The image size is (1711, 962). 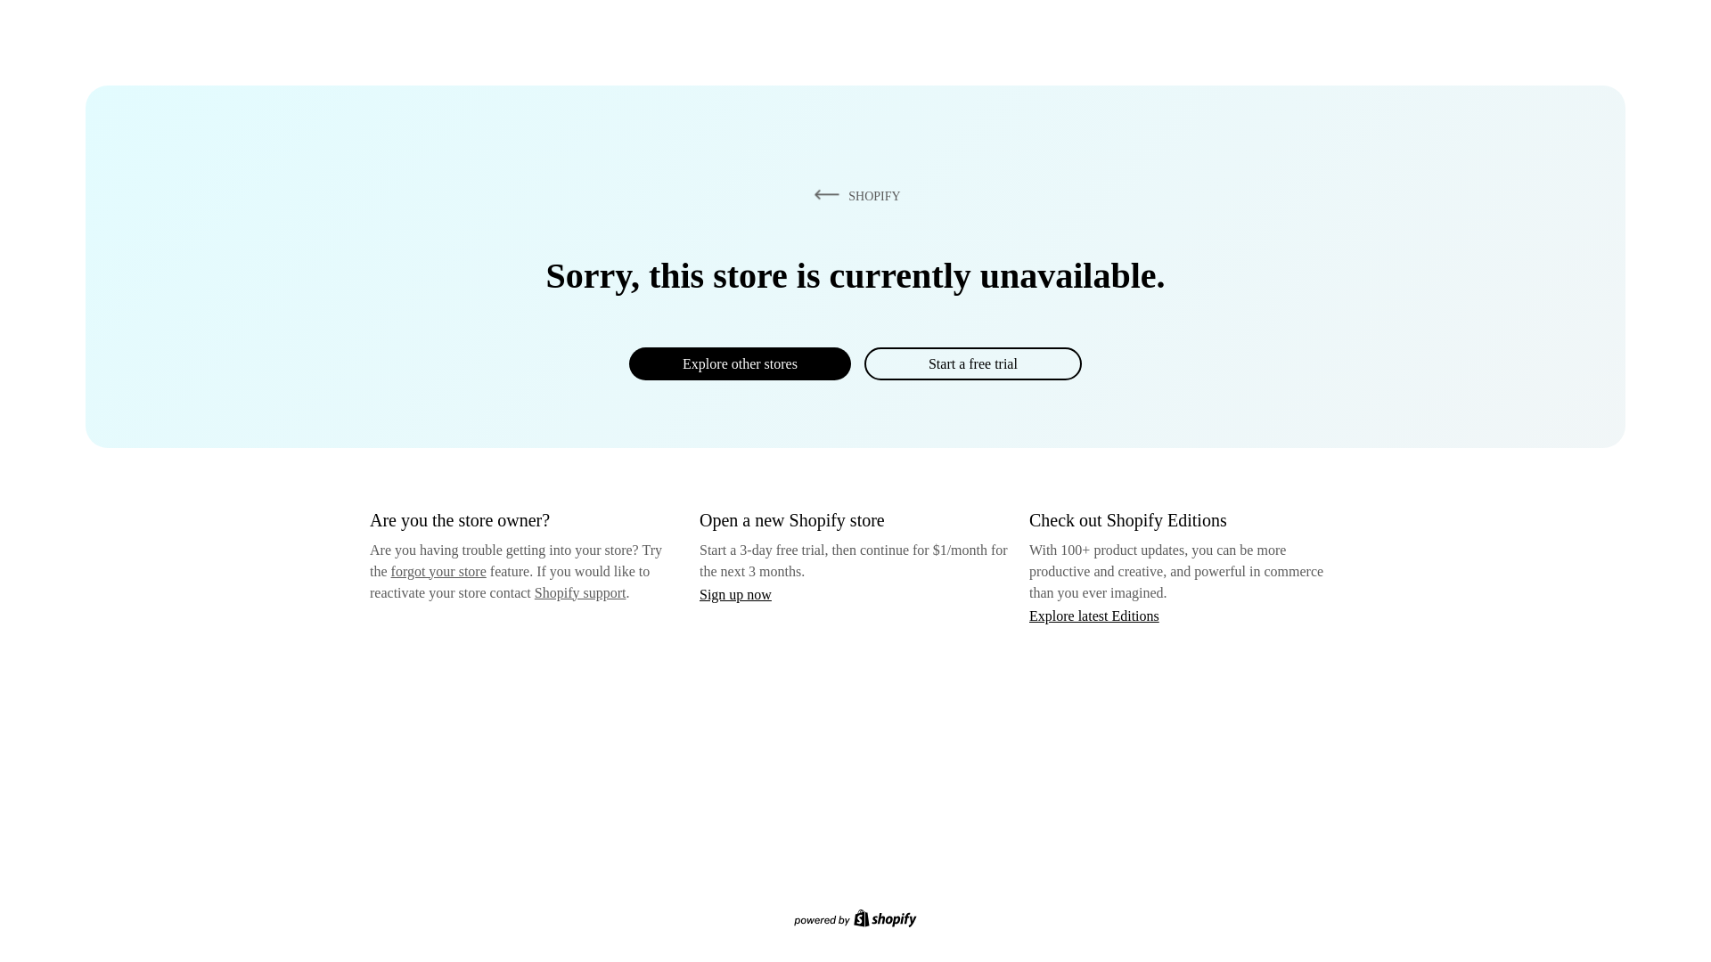 What do you see at coordinates (740, 363) in the screenshot?
I see `Explore other stores` at bounding box center [740, 363].